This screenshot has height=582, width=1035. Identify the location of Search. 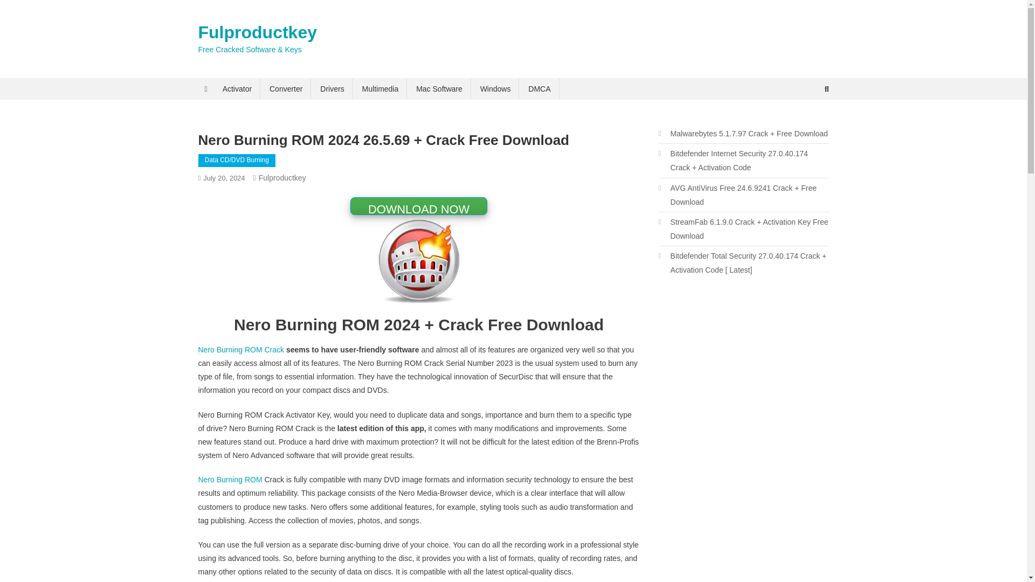
(806, 124).